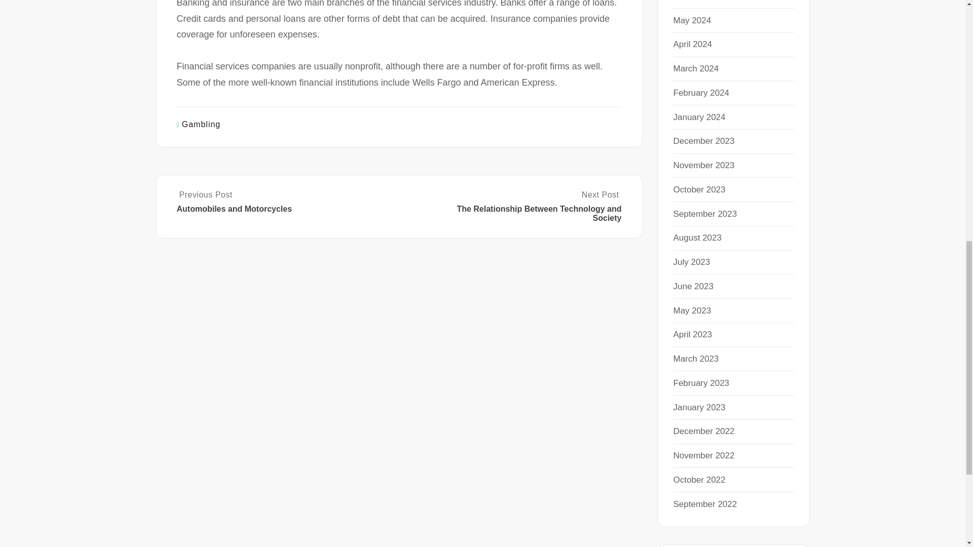  What do you see at coordinates (704, 213) in the screenshot?
I see `September 2023` at bounding box center [704, 213].